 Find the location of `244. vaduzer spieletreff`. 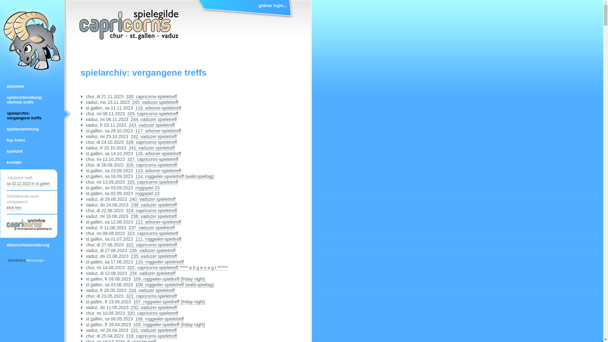

244. vaduzer spieletreff is located at coordinates (154, 120).